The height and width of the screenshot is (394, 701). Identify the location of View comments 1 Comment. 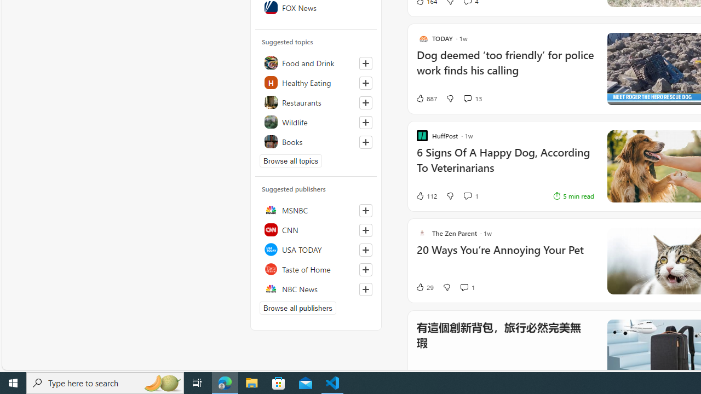
(464, 287).